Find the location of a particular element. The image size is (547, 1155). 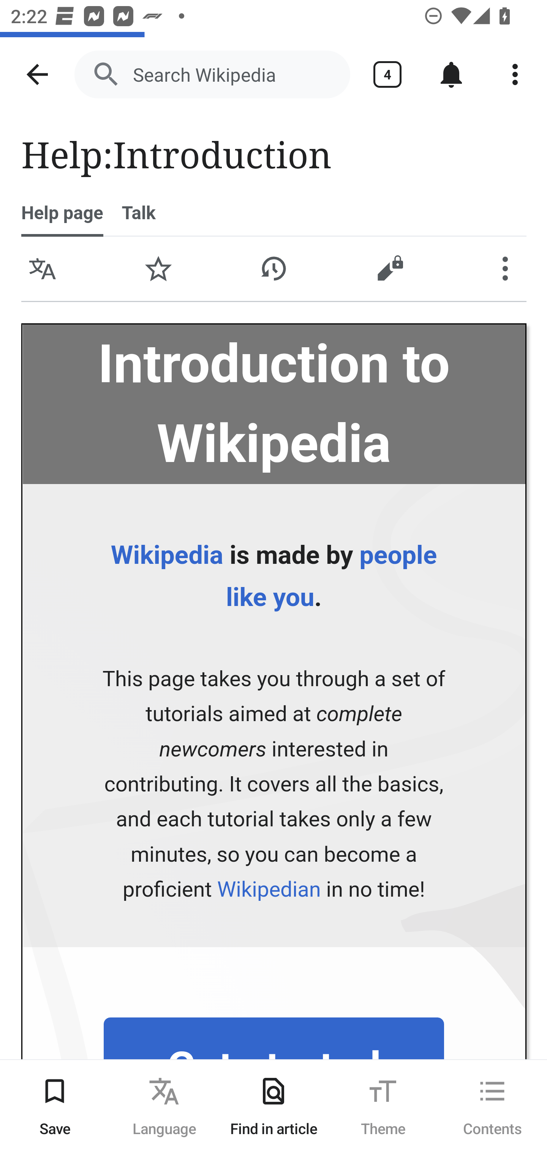

View source is located at coordinates (389, 269).